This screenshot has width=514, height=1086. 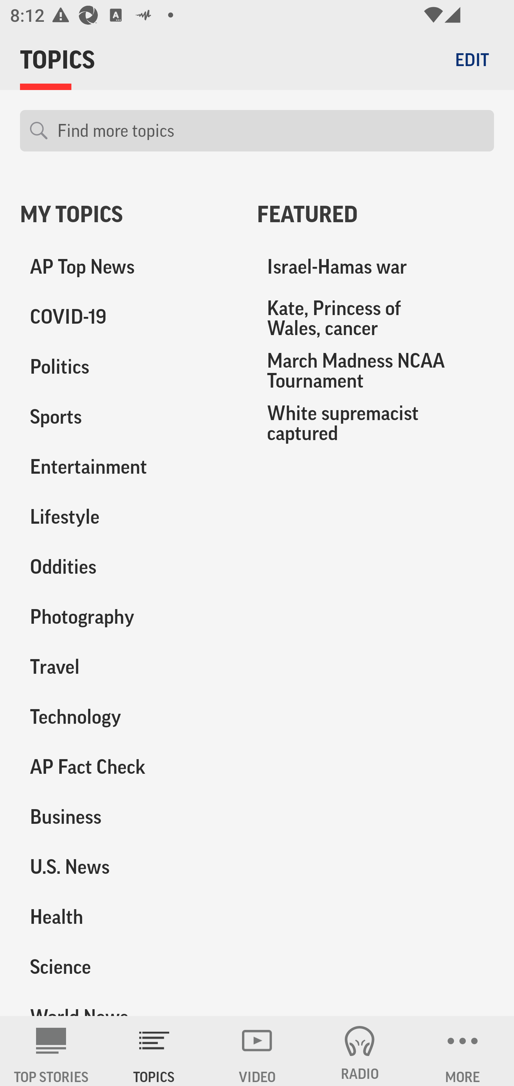 I want to click on Lifestyle, so click(x=128, y=517).